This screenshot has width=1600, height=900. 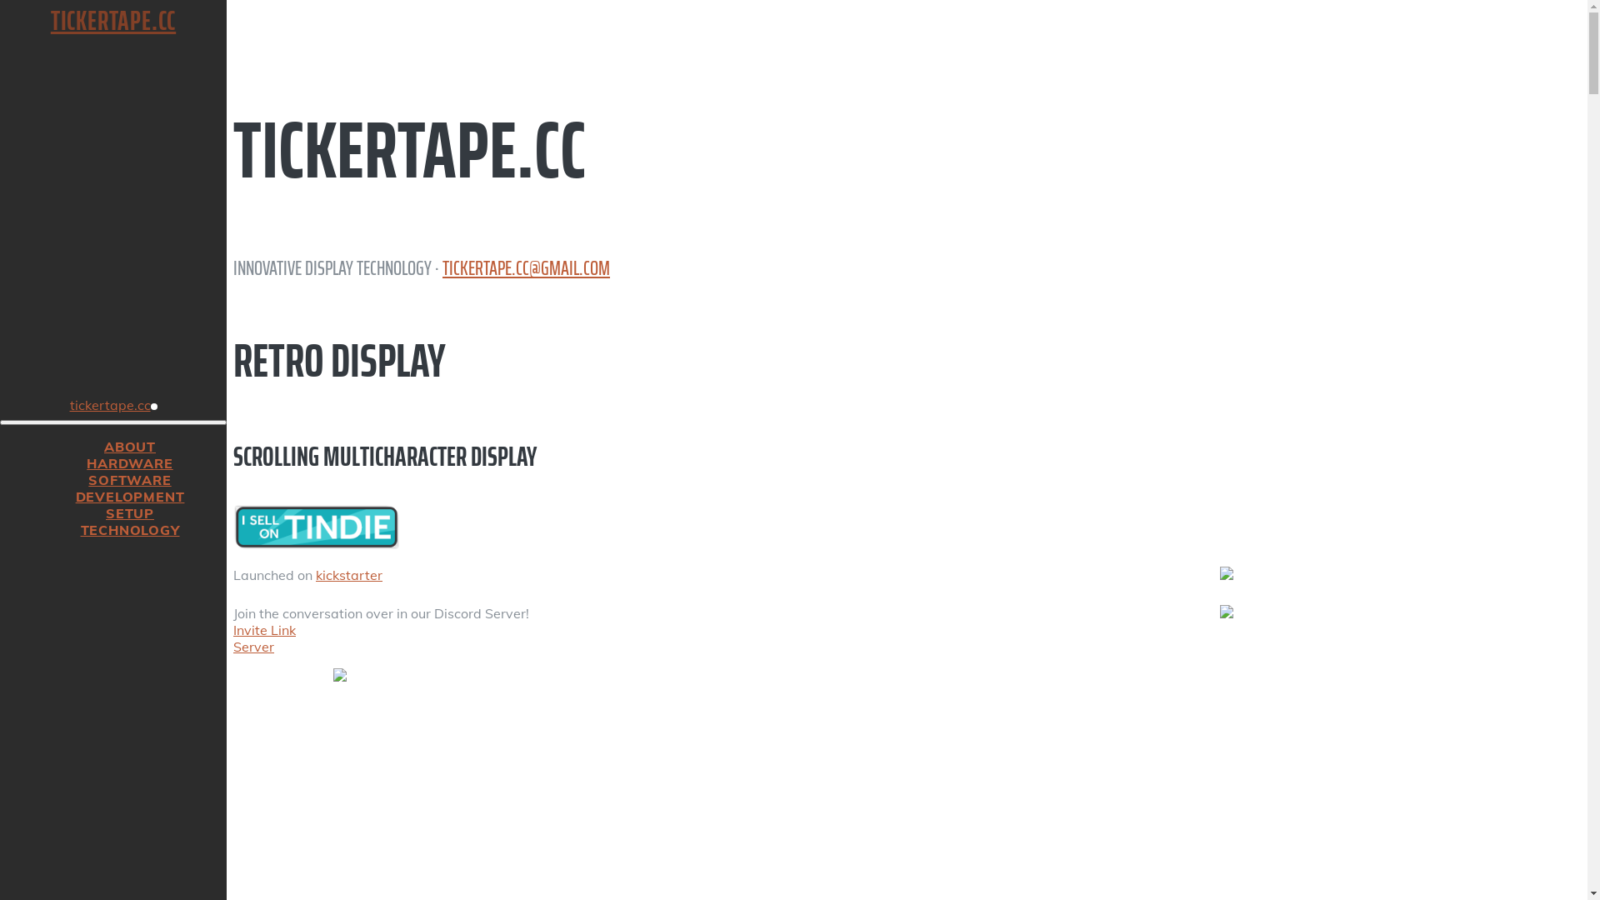 I want to click on Server, so click(x=253, y=647).